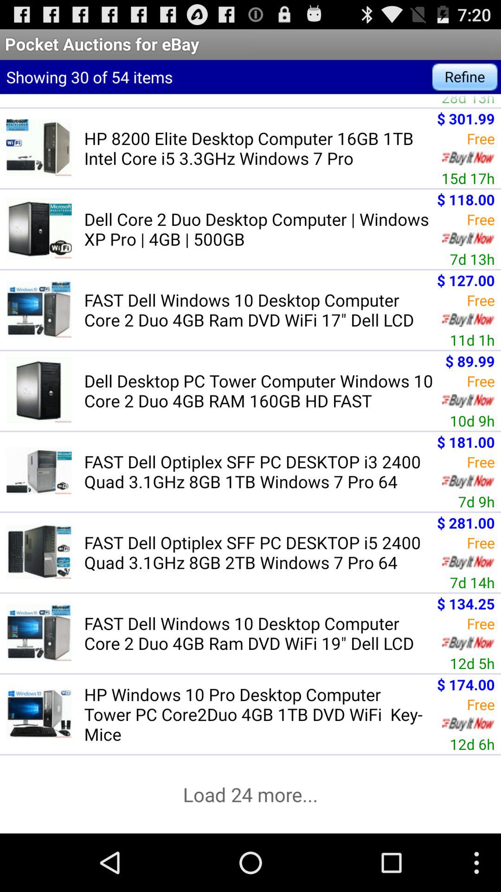 The width and height of the screenshot is (501, 892). I want to click on jump to 7d 9h app, so click(476, 502).